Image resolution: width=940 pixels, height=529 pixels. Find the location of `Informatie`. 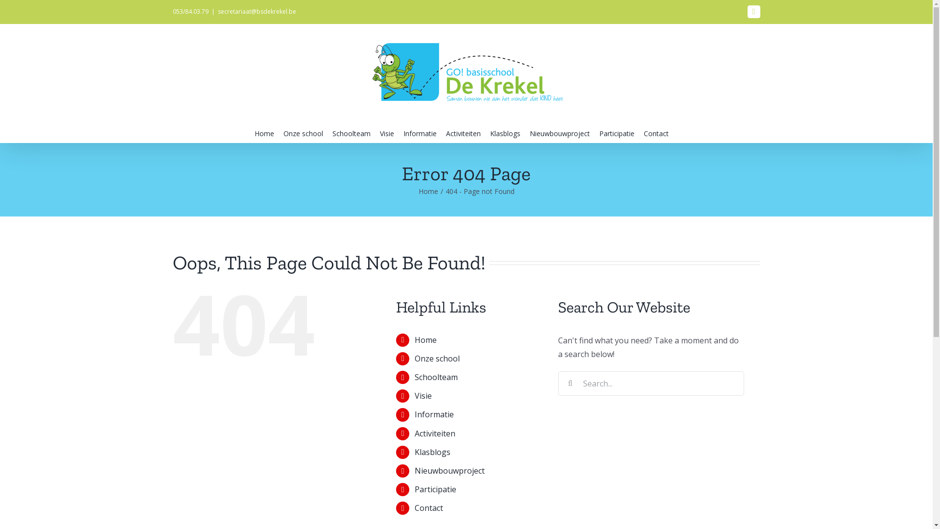

Informatie is located at coordinates (420, 133).